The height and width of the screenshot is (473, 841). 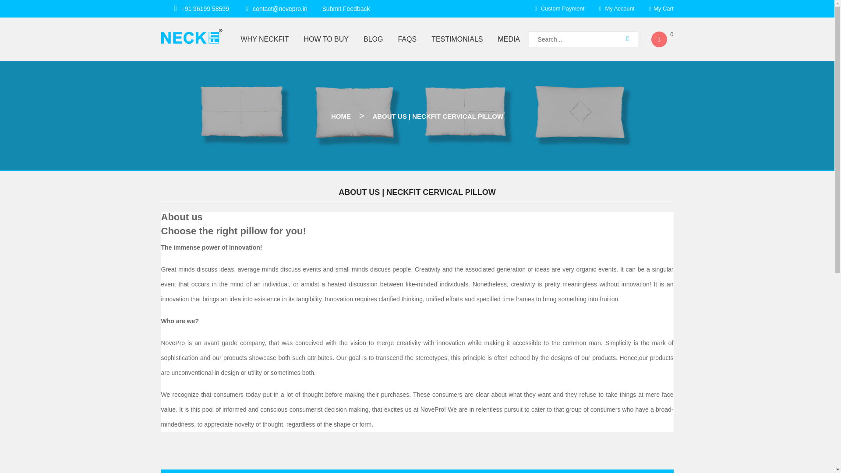 I want to click on SHOULDER PAIN PILLOW, so click(x=242, y=71).